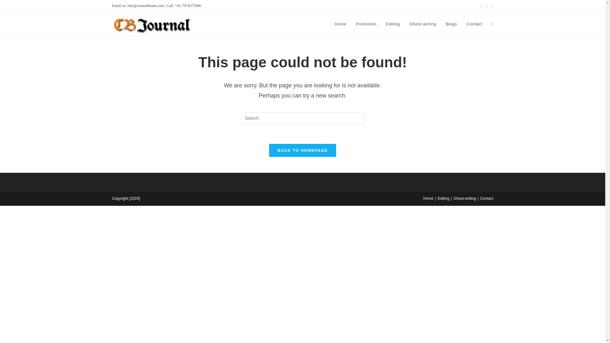 This screenshot has height=343, width=610. Describe the element at coordinates (428, 198) in the screenshot. I see `Home` at that location.